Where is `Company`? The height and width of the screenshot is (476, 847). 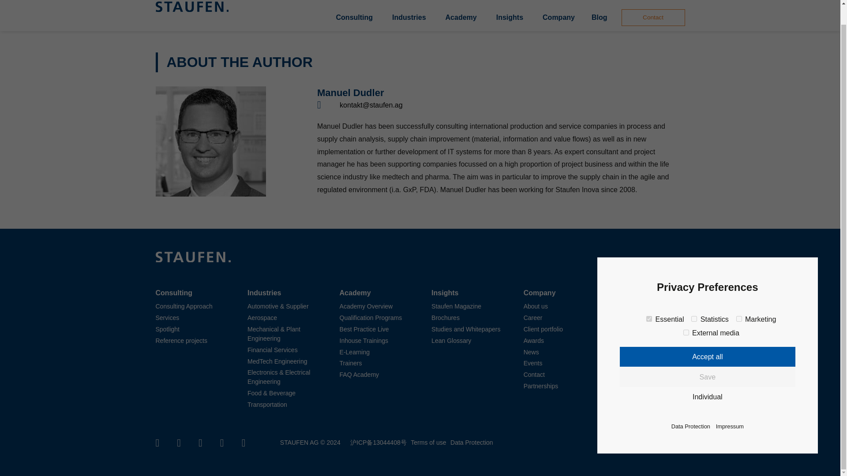 Company is located at coordinates (558, 18).